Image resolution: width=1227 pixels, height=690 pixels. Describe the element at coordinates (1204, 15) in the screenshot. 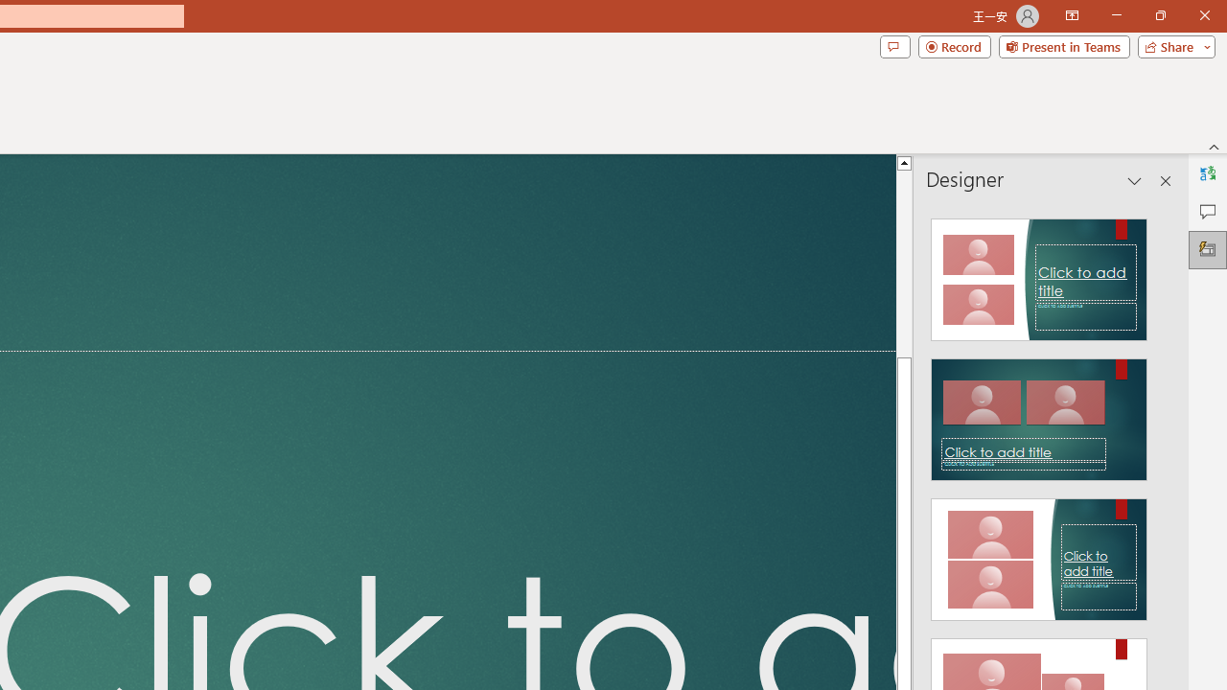

I see `Close` at that location.